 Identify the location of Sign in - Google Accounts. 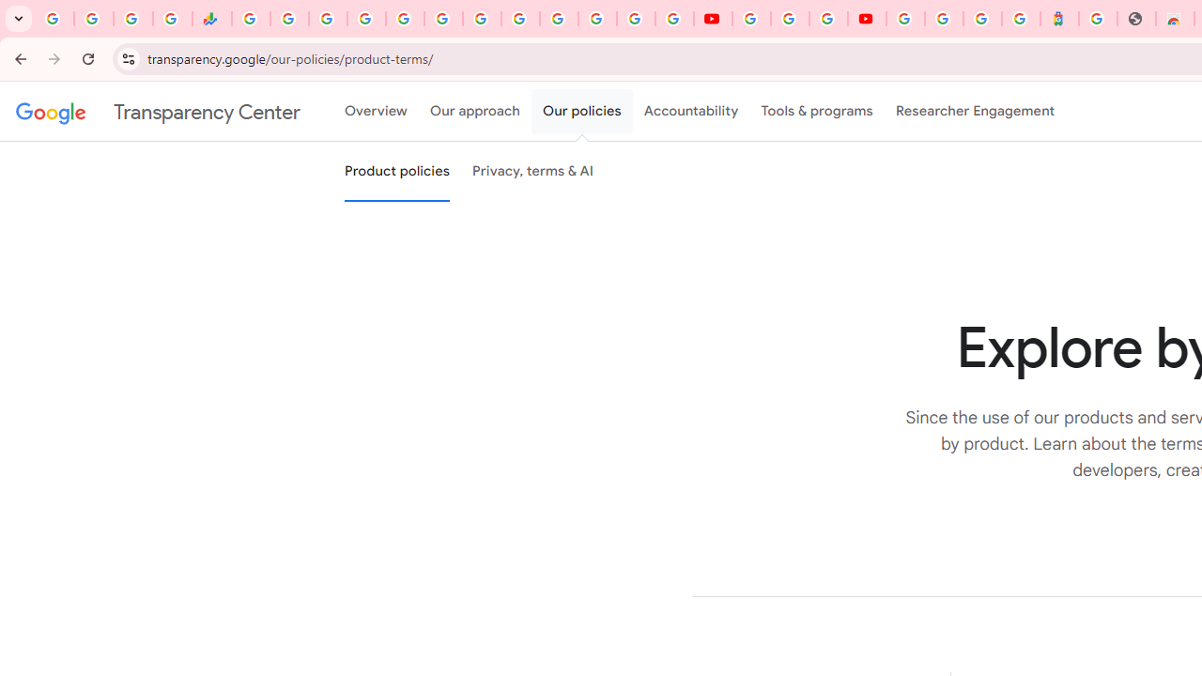
(635, 19).